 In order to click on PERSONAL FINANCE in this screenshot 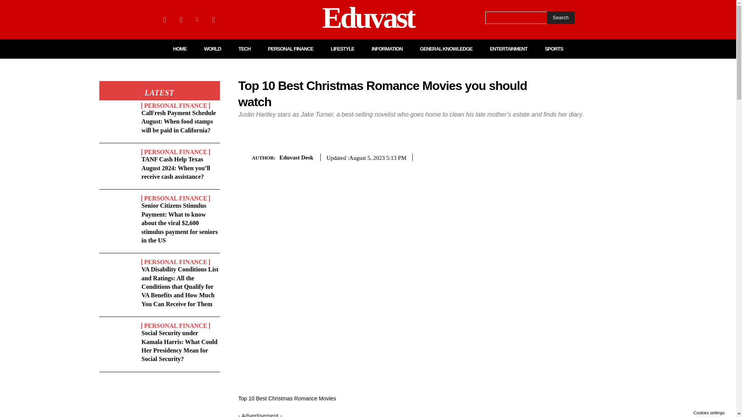, I will do `click(175, 152)`.